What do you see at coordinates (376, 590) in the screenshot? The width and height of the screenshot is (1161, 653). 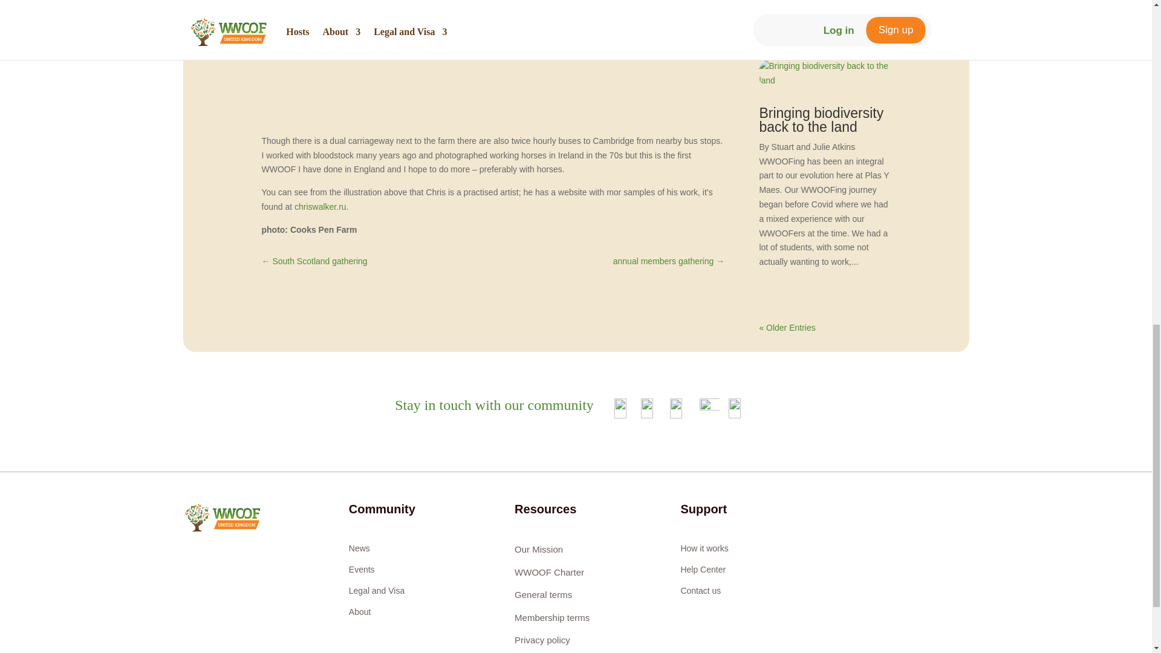 I see `Legal and Visa` at bounding box center [376, 590].